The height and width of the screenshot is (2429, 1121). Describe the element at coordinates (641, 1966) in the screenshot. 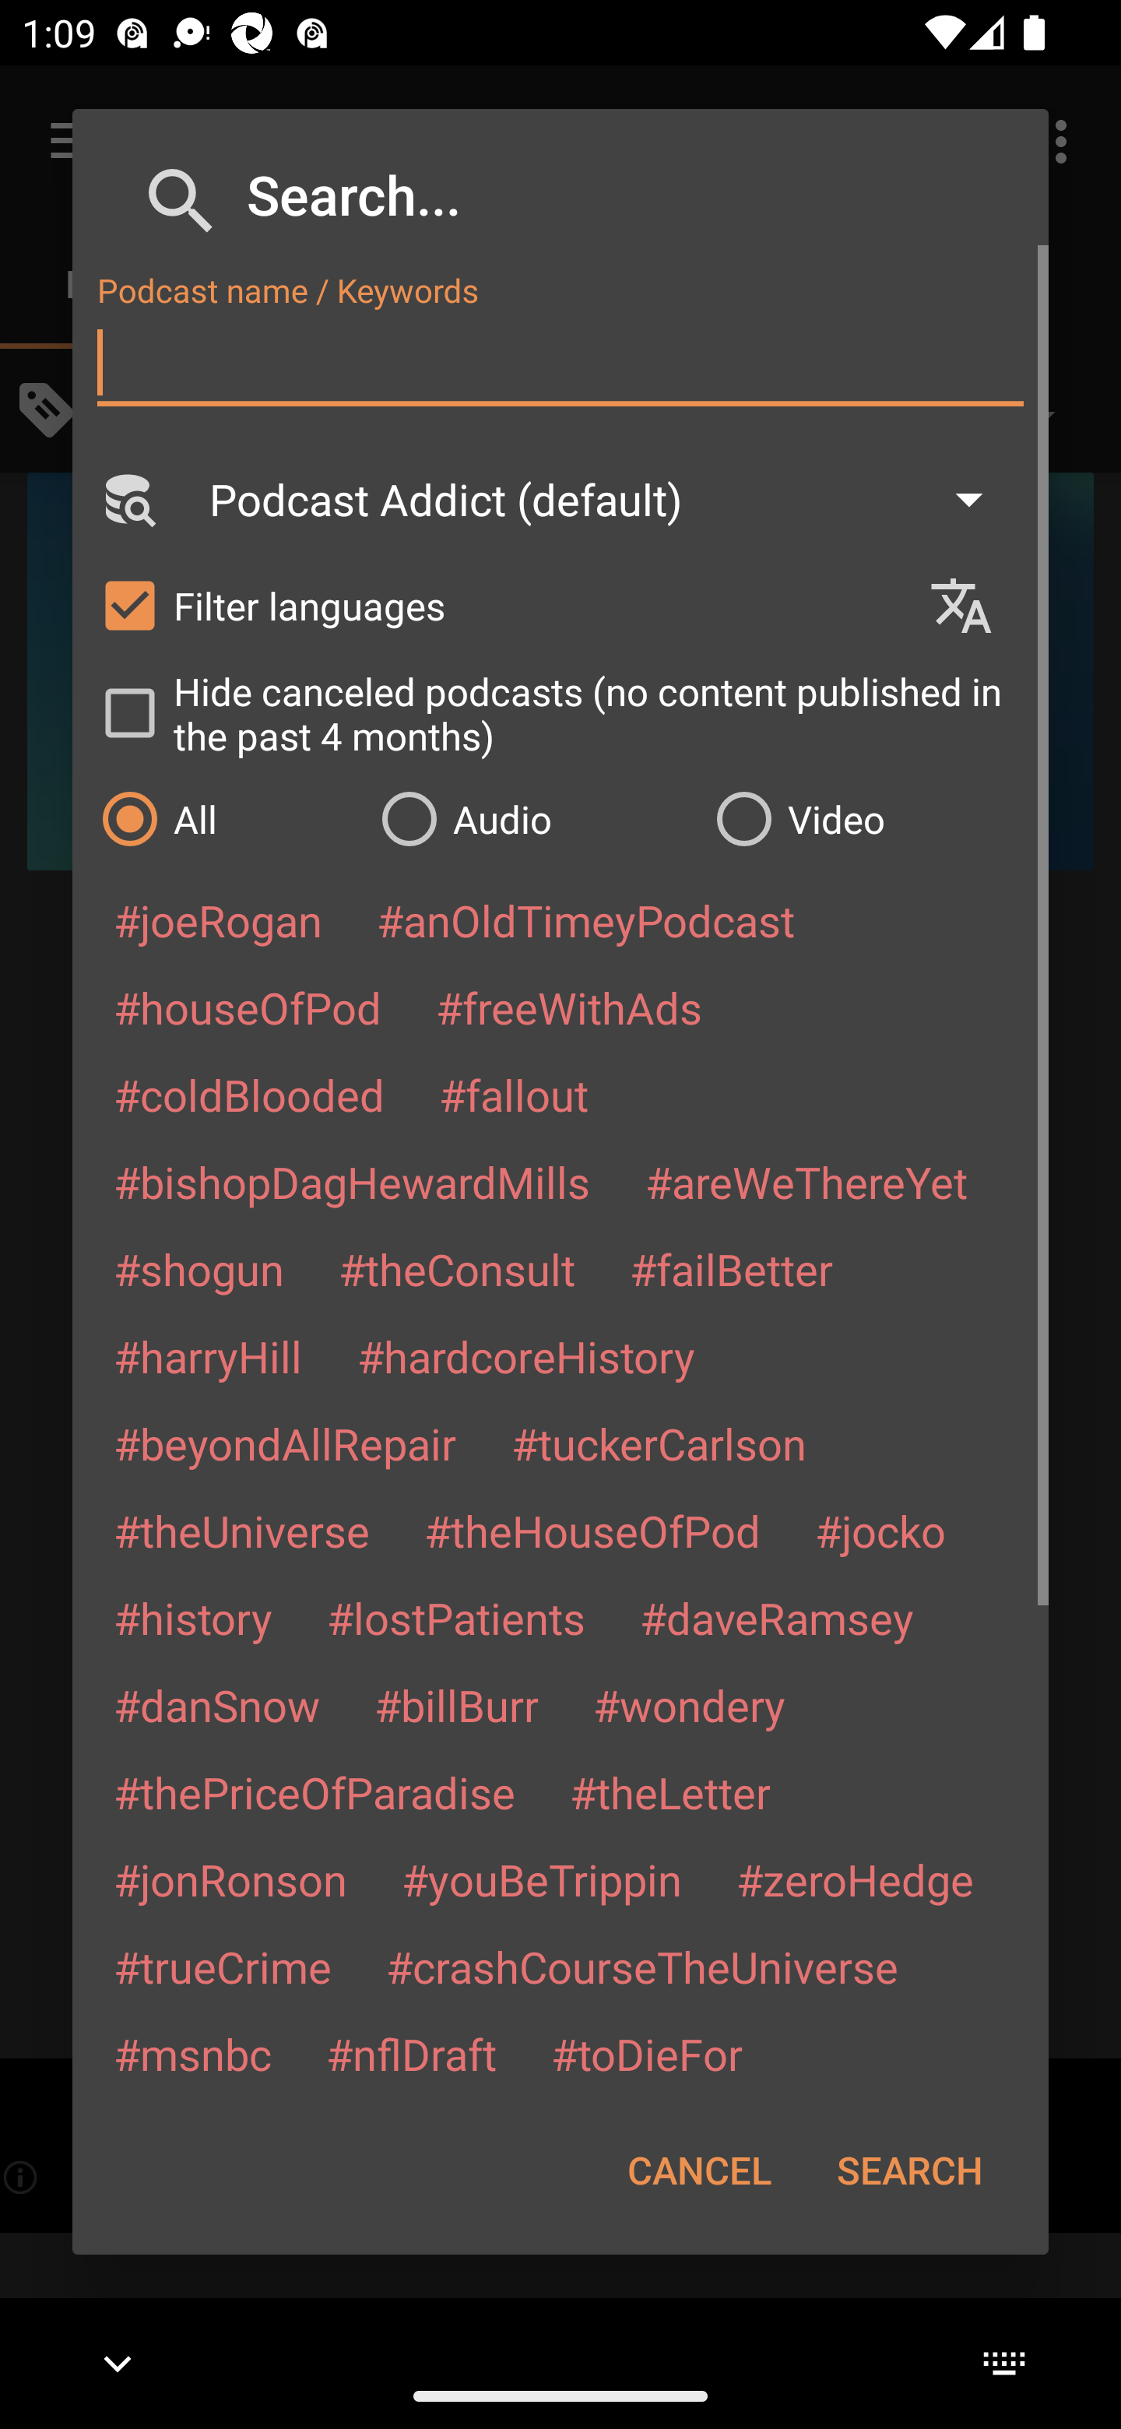

I see `#crashCourseTheUniverse` at that location.